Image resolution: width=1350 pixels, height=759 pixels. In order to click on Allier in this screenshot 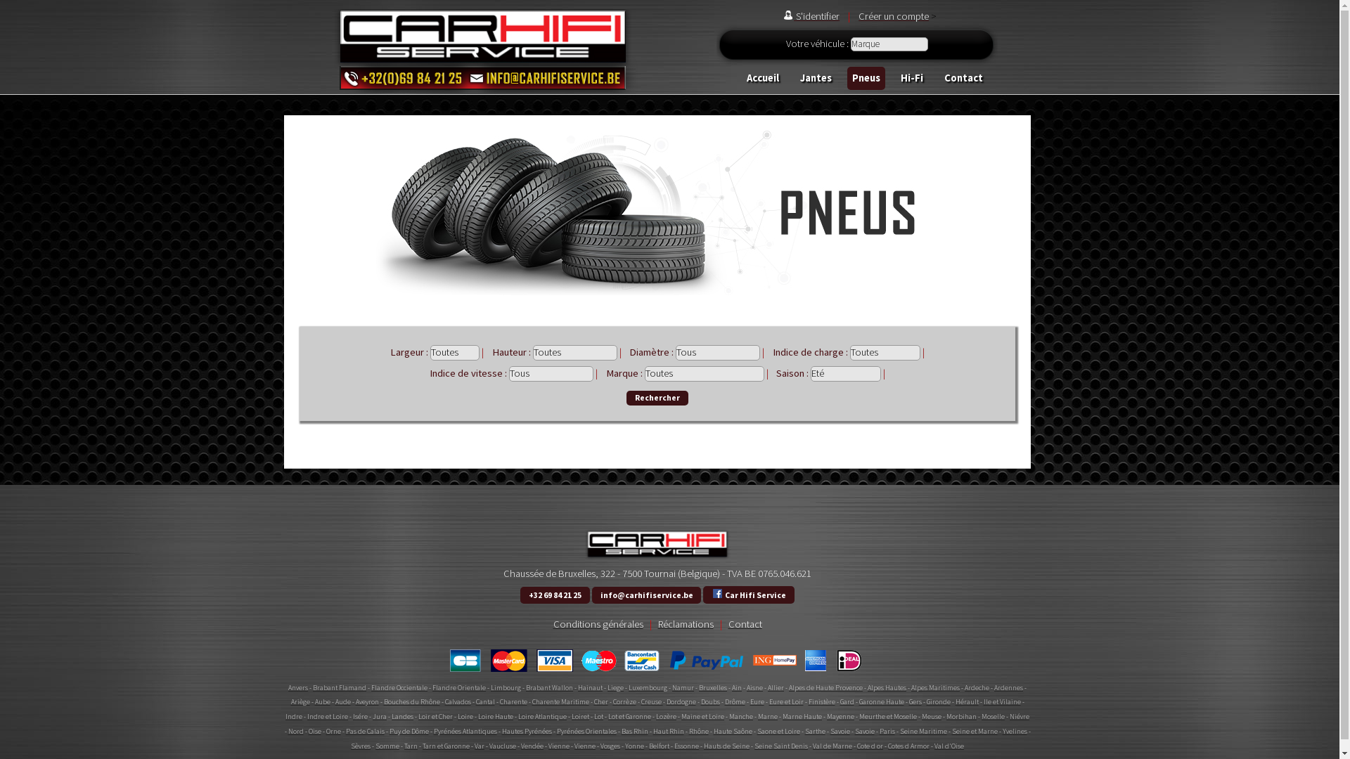, I will do `click(776, 687)`.